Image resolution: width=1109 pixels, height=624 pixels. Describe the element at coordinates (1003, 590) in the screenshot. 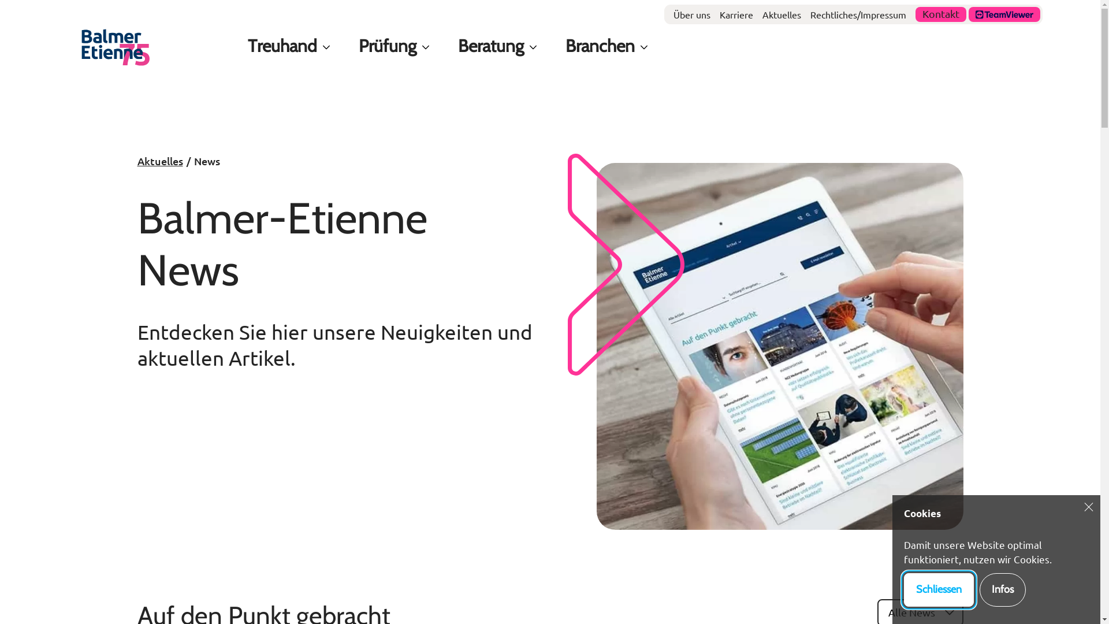

I see `Infos` at that location.